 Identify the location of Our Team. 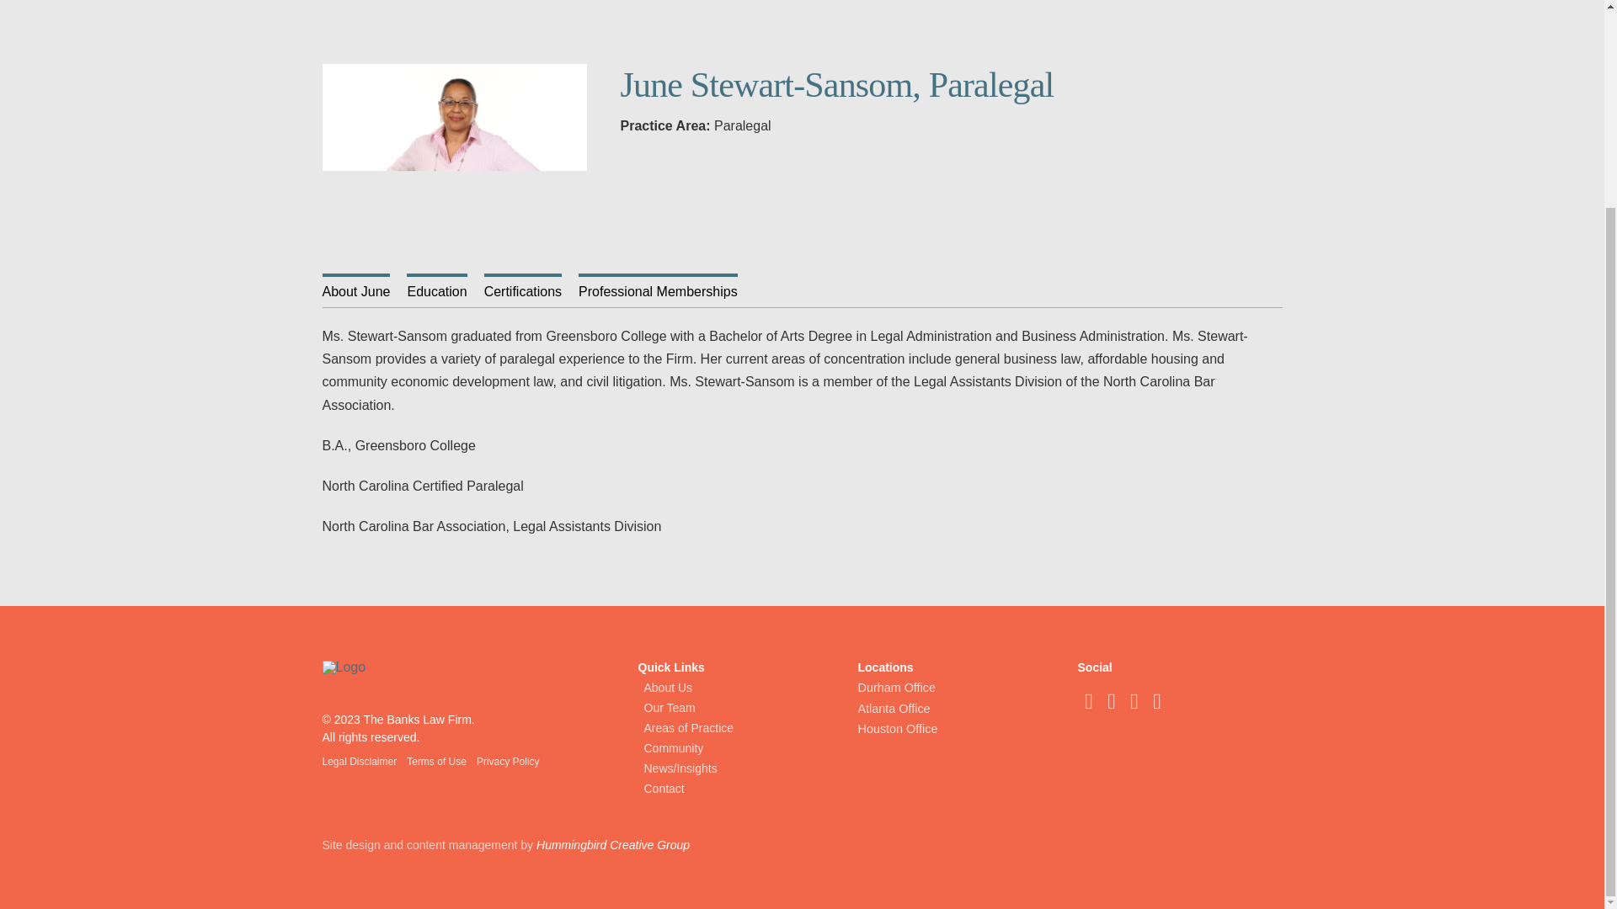
(740, 708).